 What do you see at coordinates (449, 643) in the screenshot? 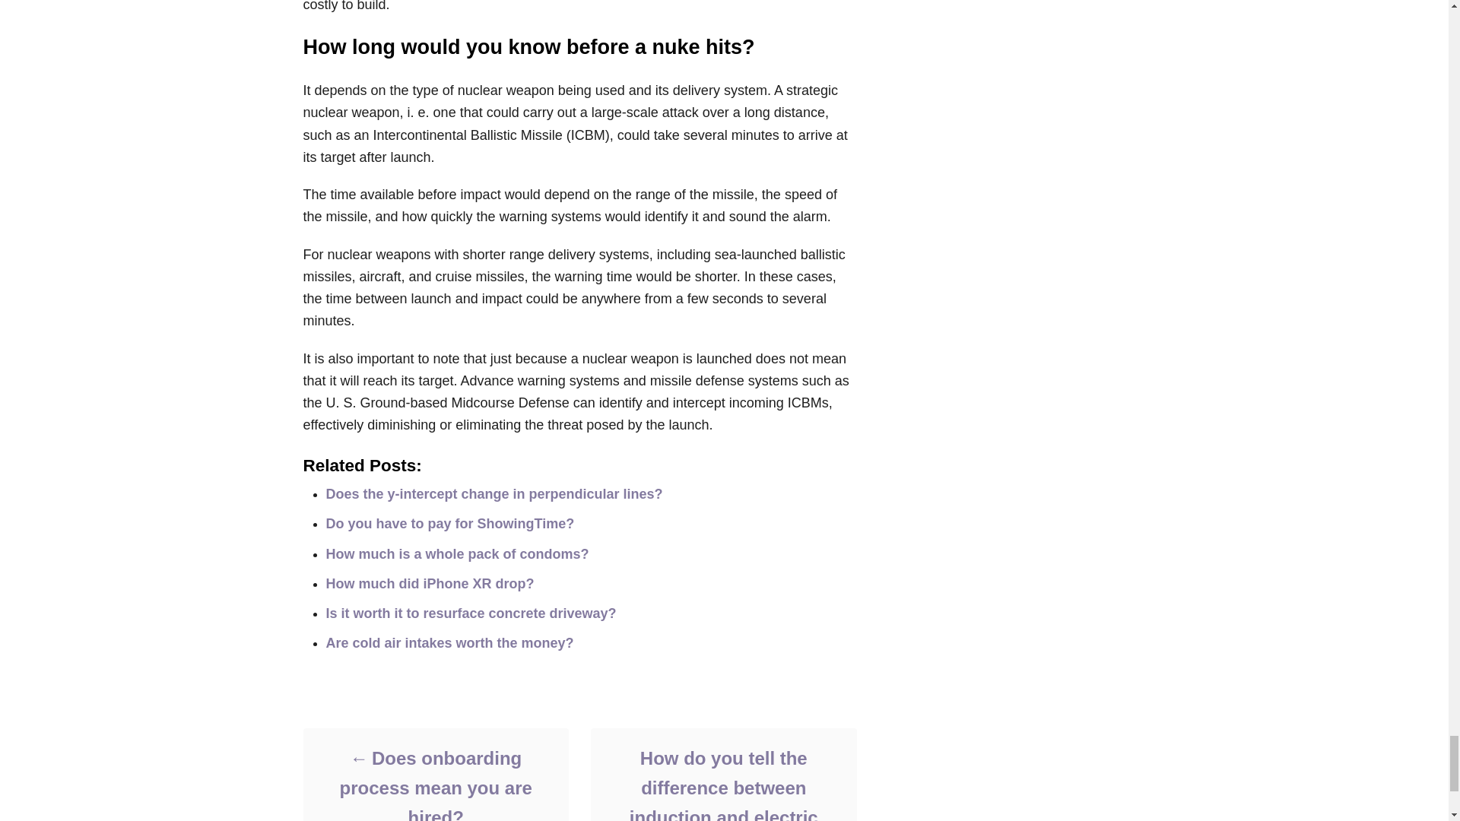
I see `Are cold air intakes worth the money?` at bounding box center [449, 643].